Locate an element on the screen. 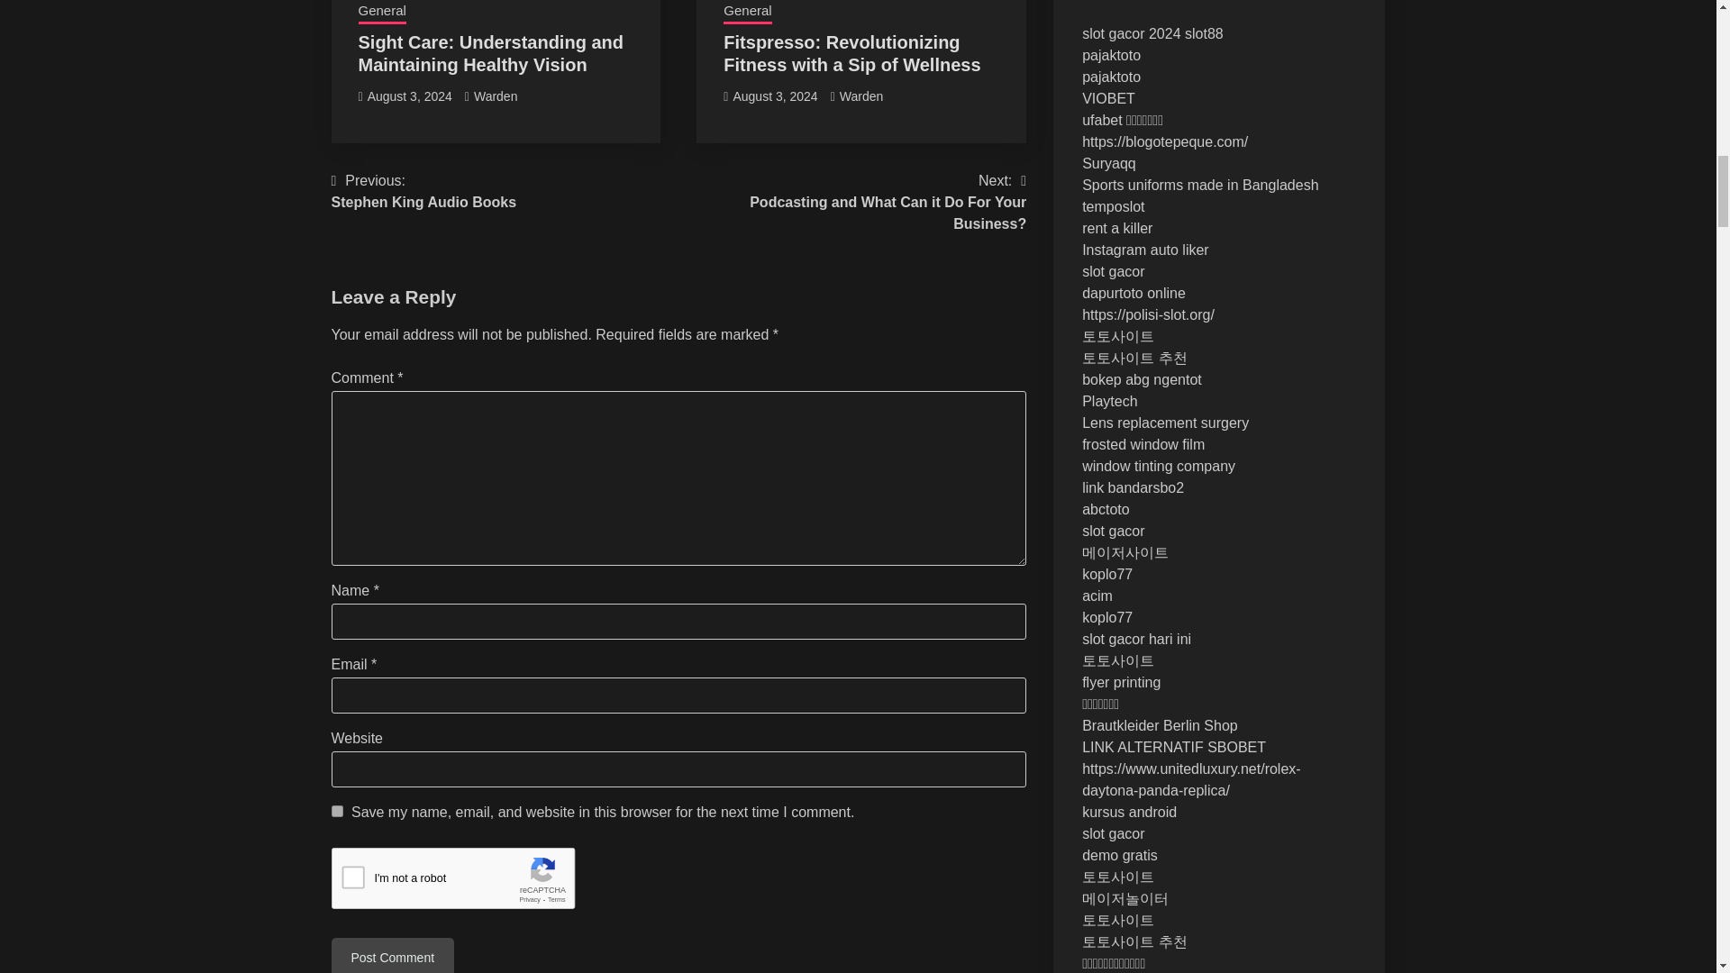 The image size is (1730, 973). August 3, 2024 is located at coordinates (409, 95).